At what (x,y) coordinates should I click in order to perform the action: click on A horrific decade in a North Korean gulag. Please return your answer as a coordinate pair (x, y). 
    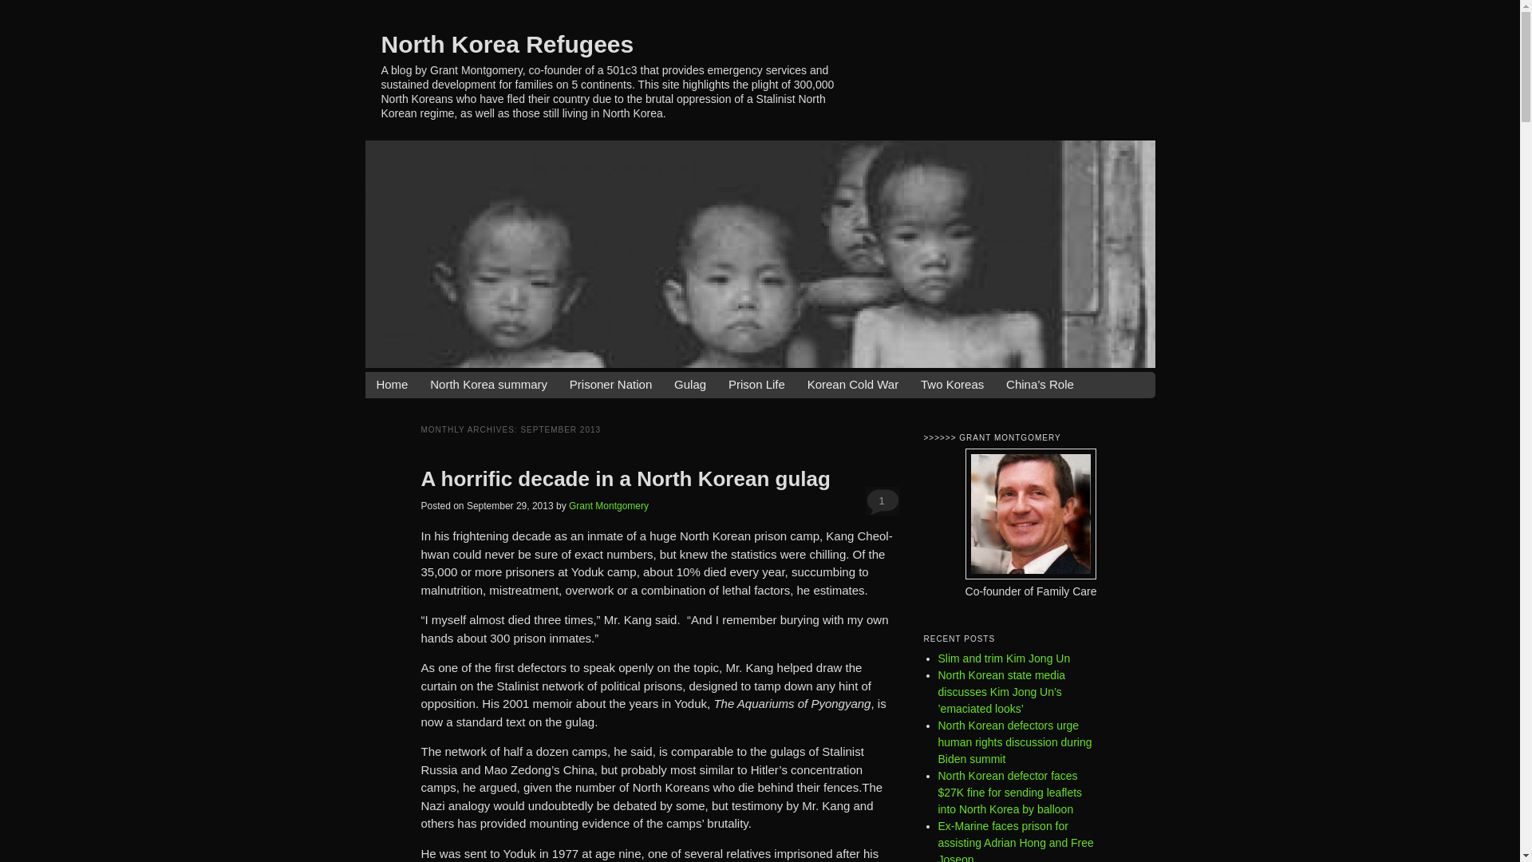
    Looking at the image, I should click on (626, 479).